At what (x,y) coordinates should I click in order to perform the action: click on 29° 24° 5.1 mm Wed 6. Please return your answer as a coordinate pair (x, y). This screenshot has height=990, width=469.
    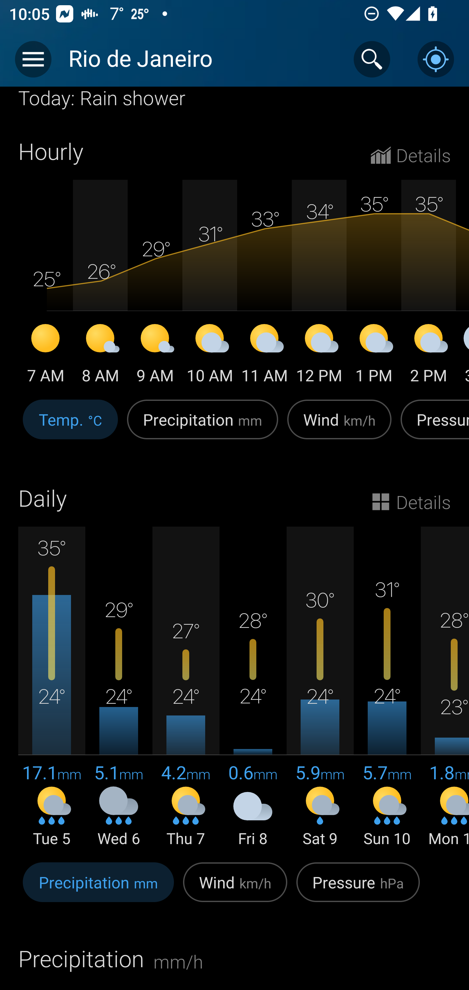
    Looking at the image, I should click on (119, 687).